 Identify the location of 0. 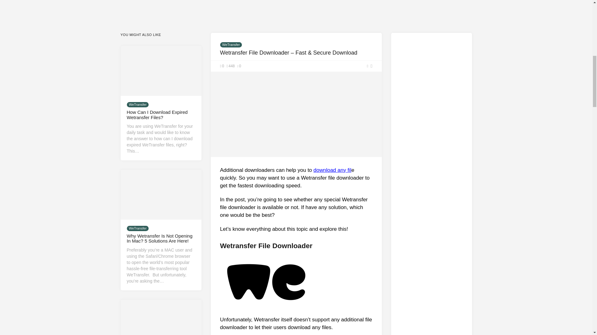
(239, 66).